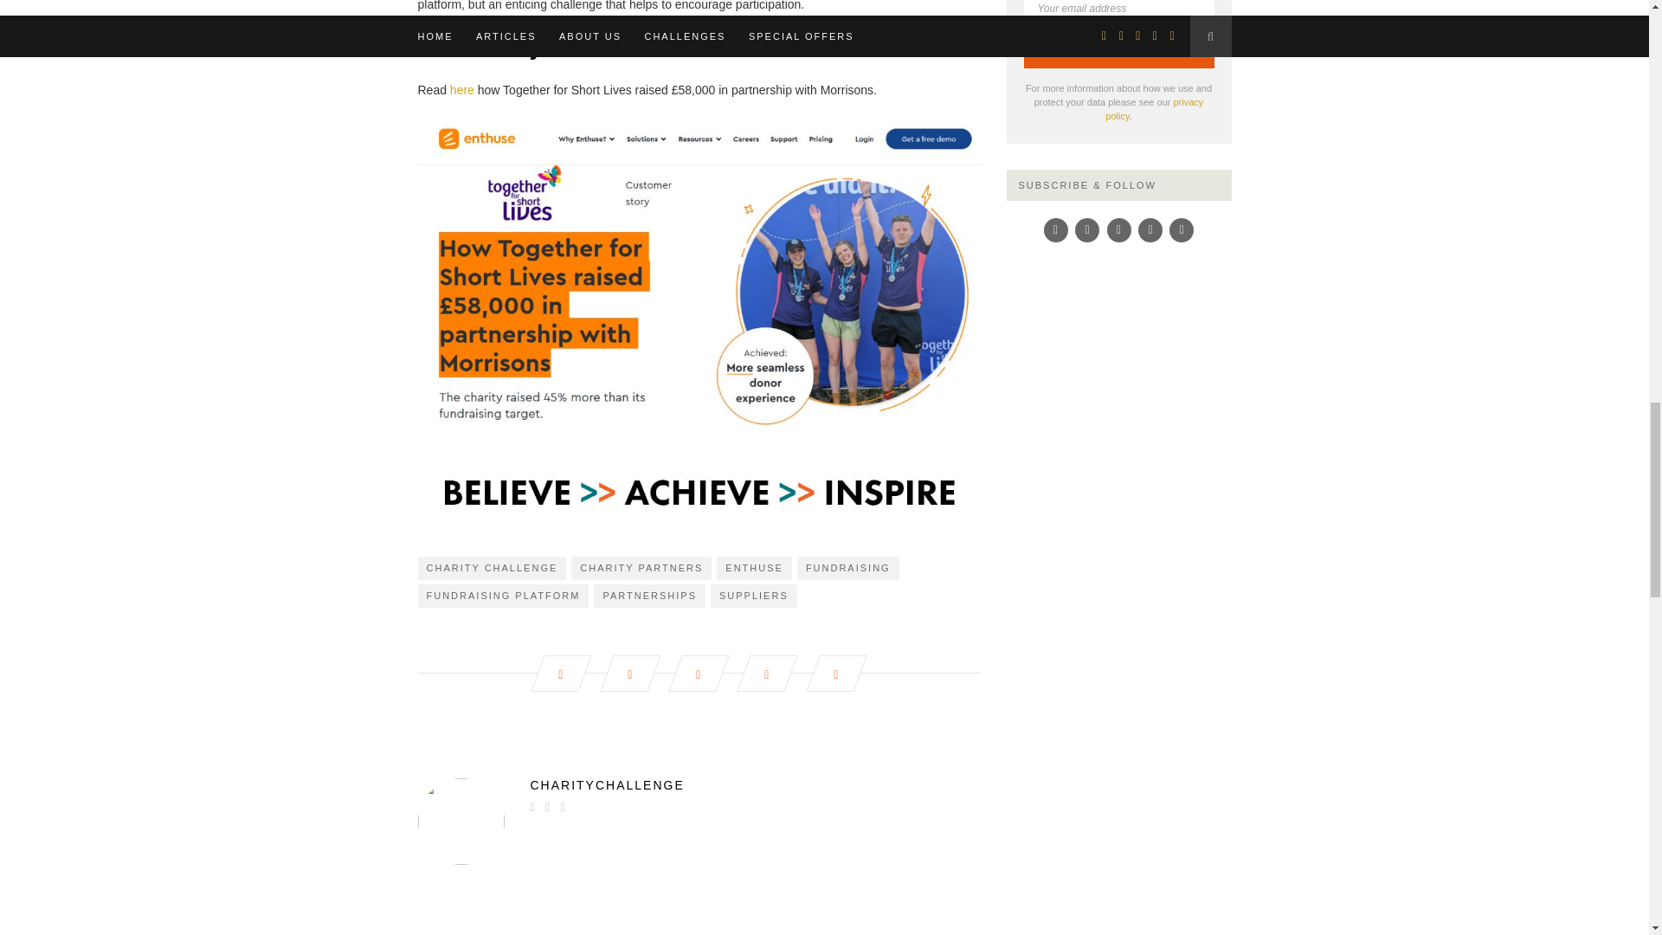  What do you see at coordinates (649, 596) in the screenshot?
I see `PARTNERSHIPS` at bounding box center [649, 596].